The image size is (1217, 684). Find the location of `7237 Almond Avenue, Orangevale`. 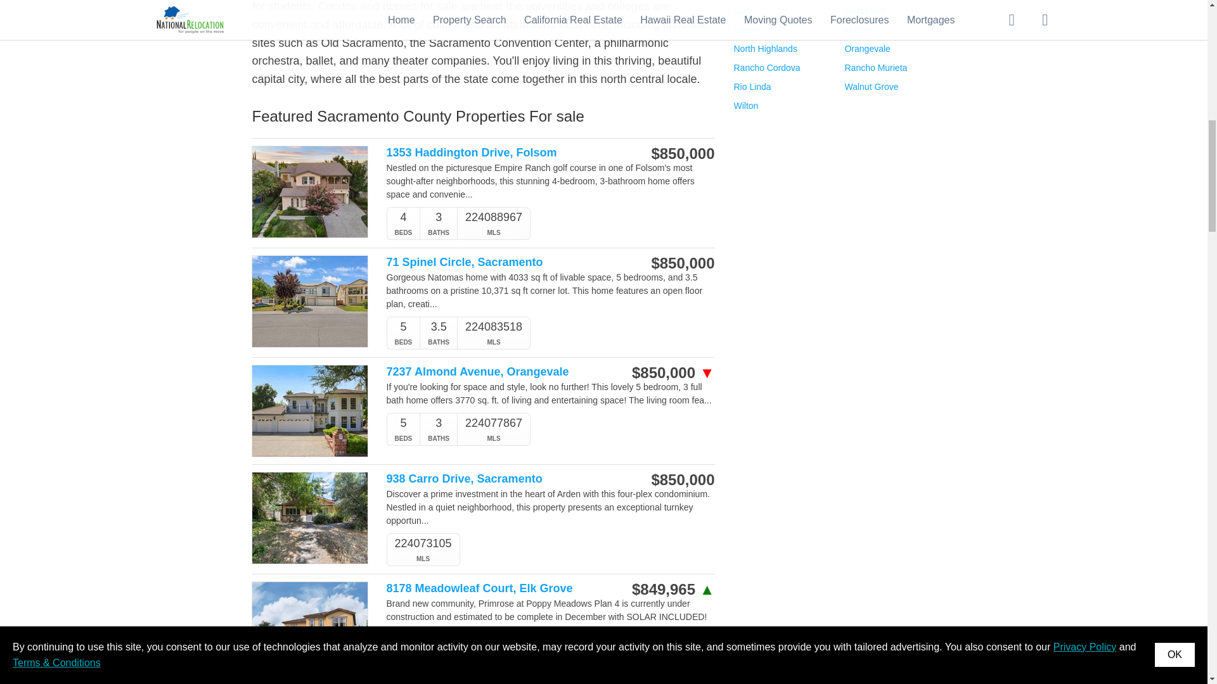

7237 Almond Avenue, Orangevale is located at coordinates (502, 372).